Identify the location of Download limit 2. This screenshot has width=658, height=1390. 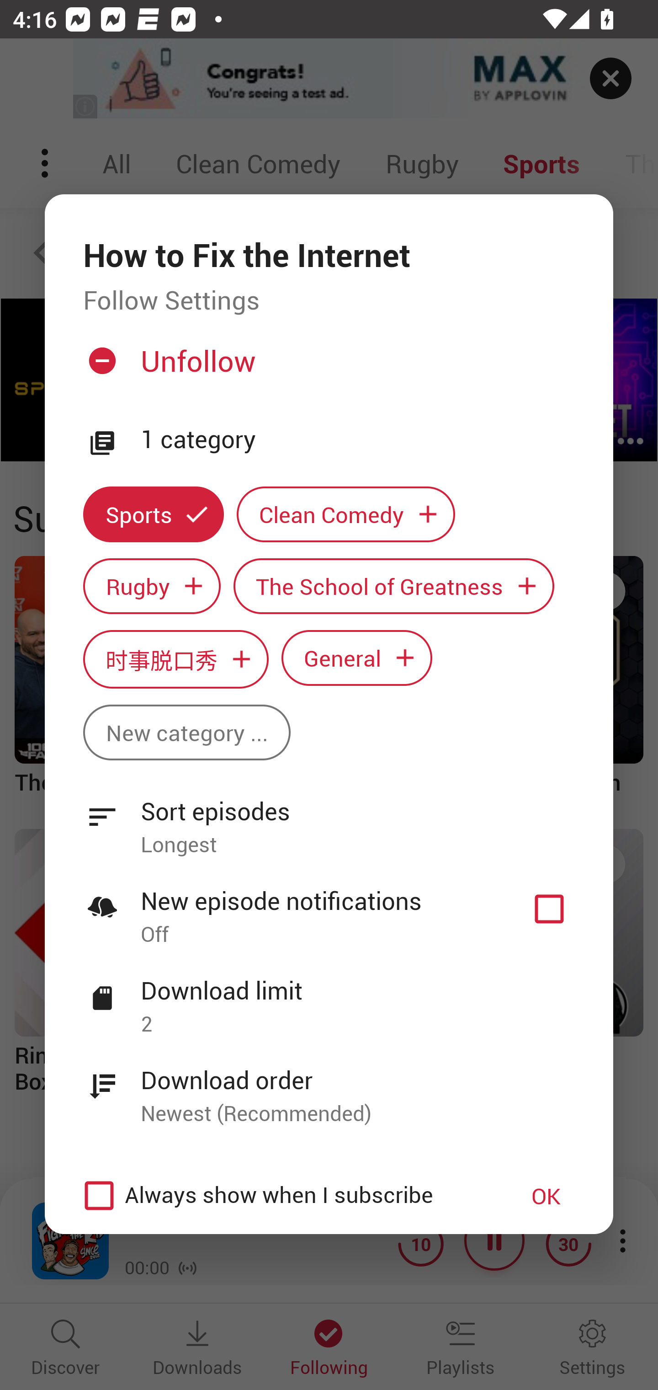
(329, 997).